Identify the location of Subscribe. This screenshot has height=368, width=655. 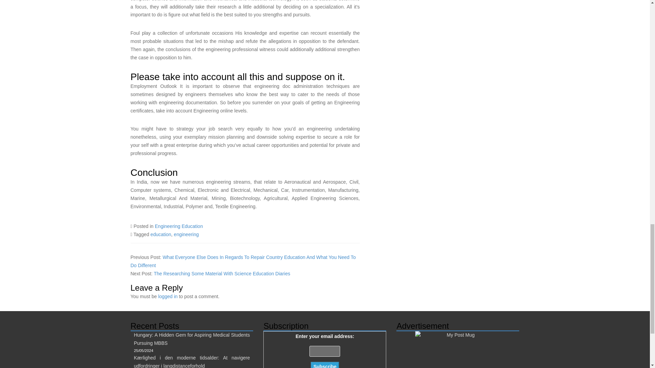
(325, 365).